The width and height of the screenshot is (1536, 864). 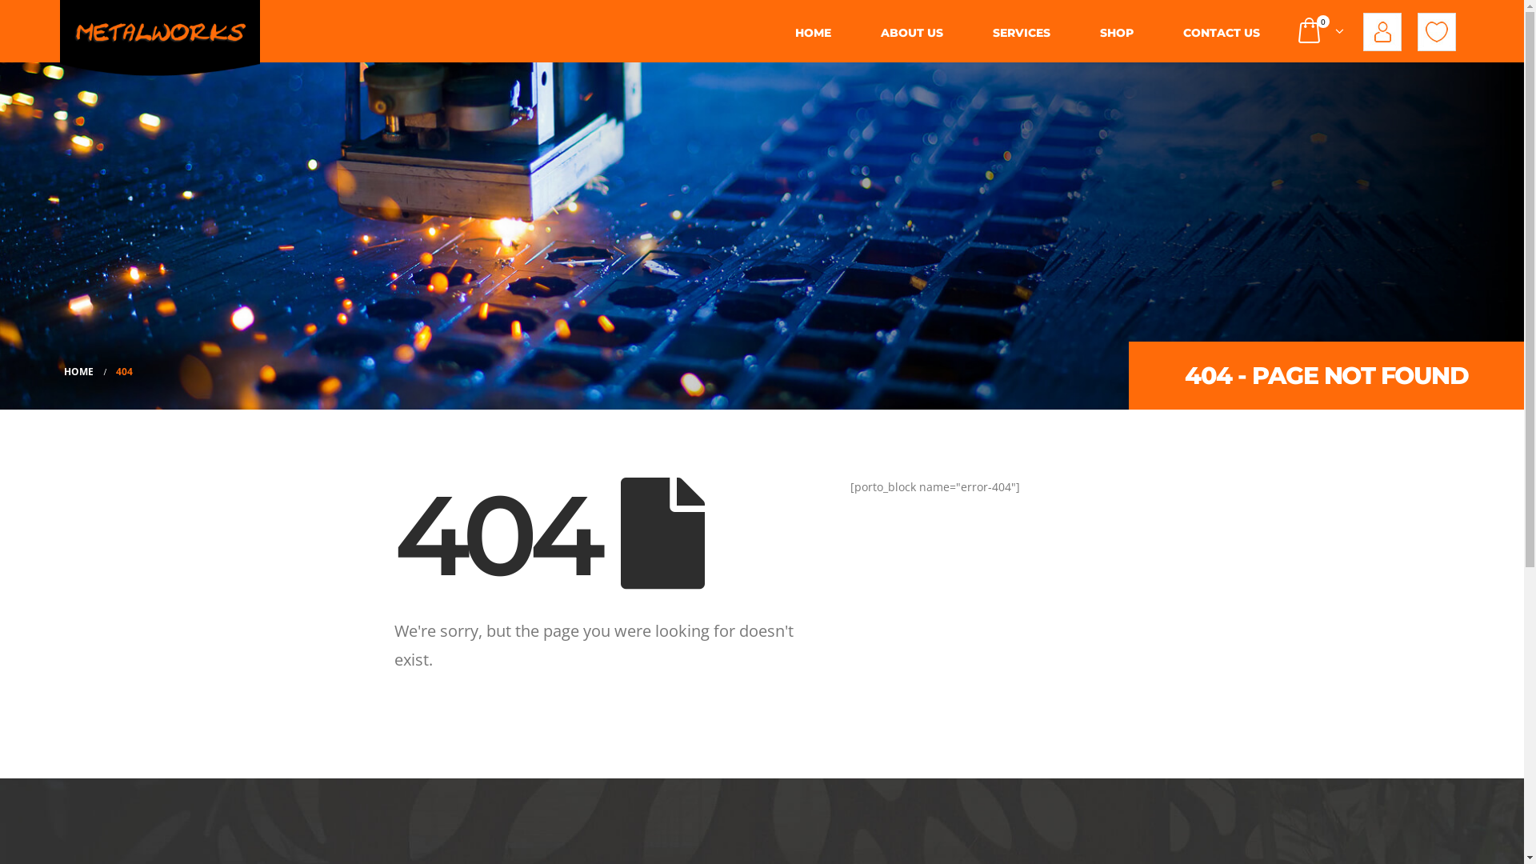 I want to click on HOME, so click(x=78, y=372).